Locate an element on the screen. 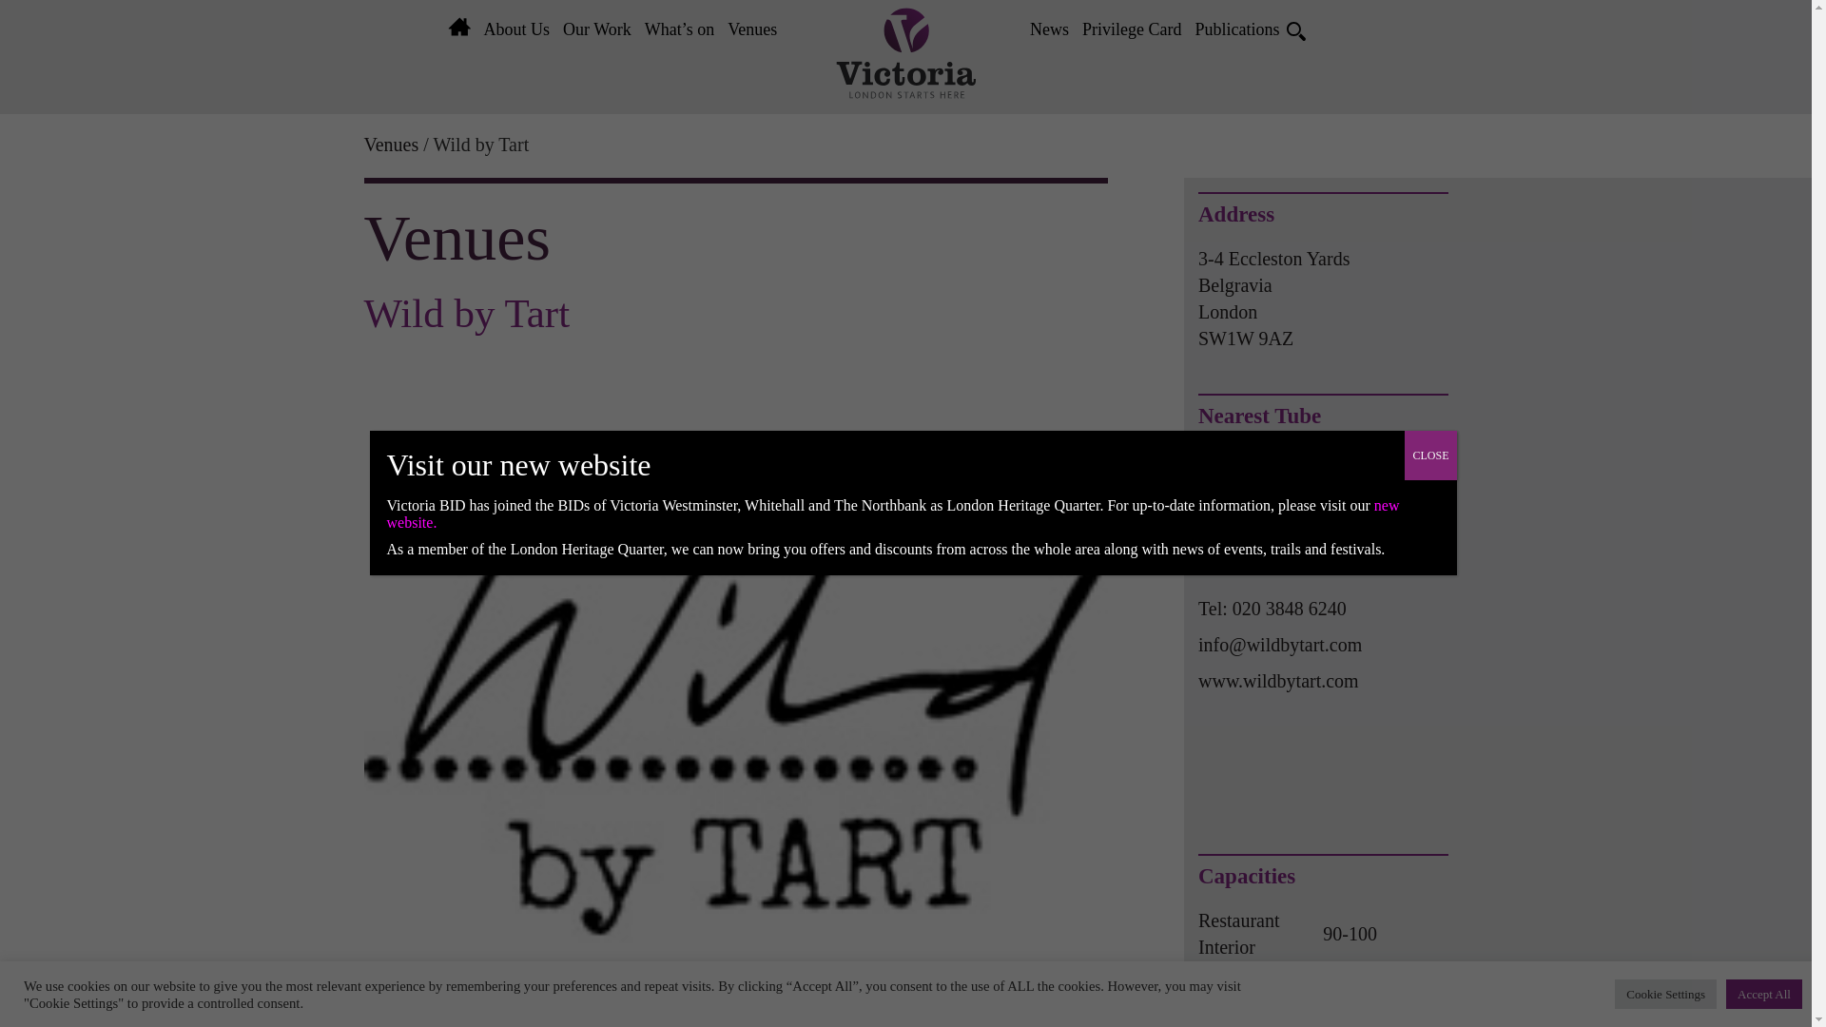 This screenshot has height=1027, width=1826. Our Work is located at coordinates (597, 29).